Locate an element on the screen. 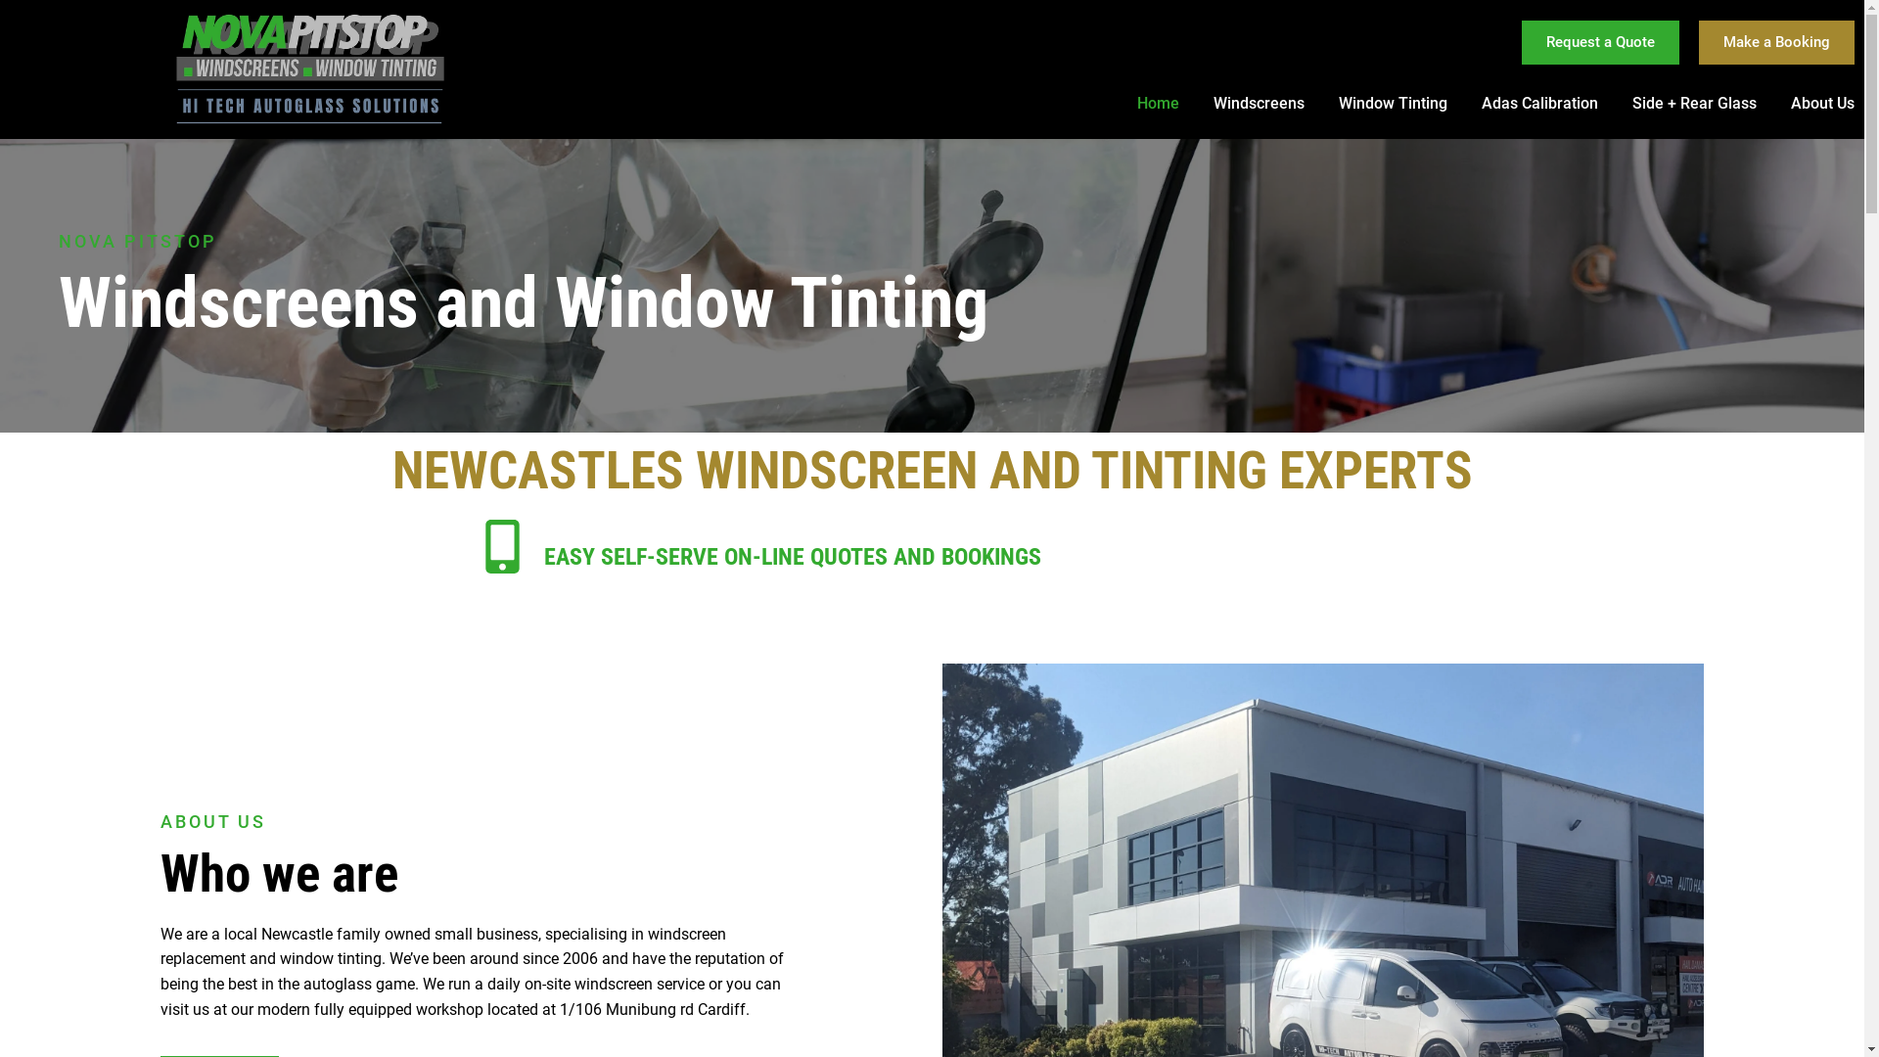  Home is located at coordinates (1159, 104).